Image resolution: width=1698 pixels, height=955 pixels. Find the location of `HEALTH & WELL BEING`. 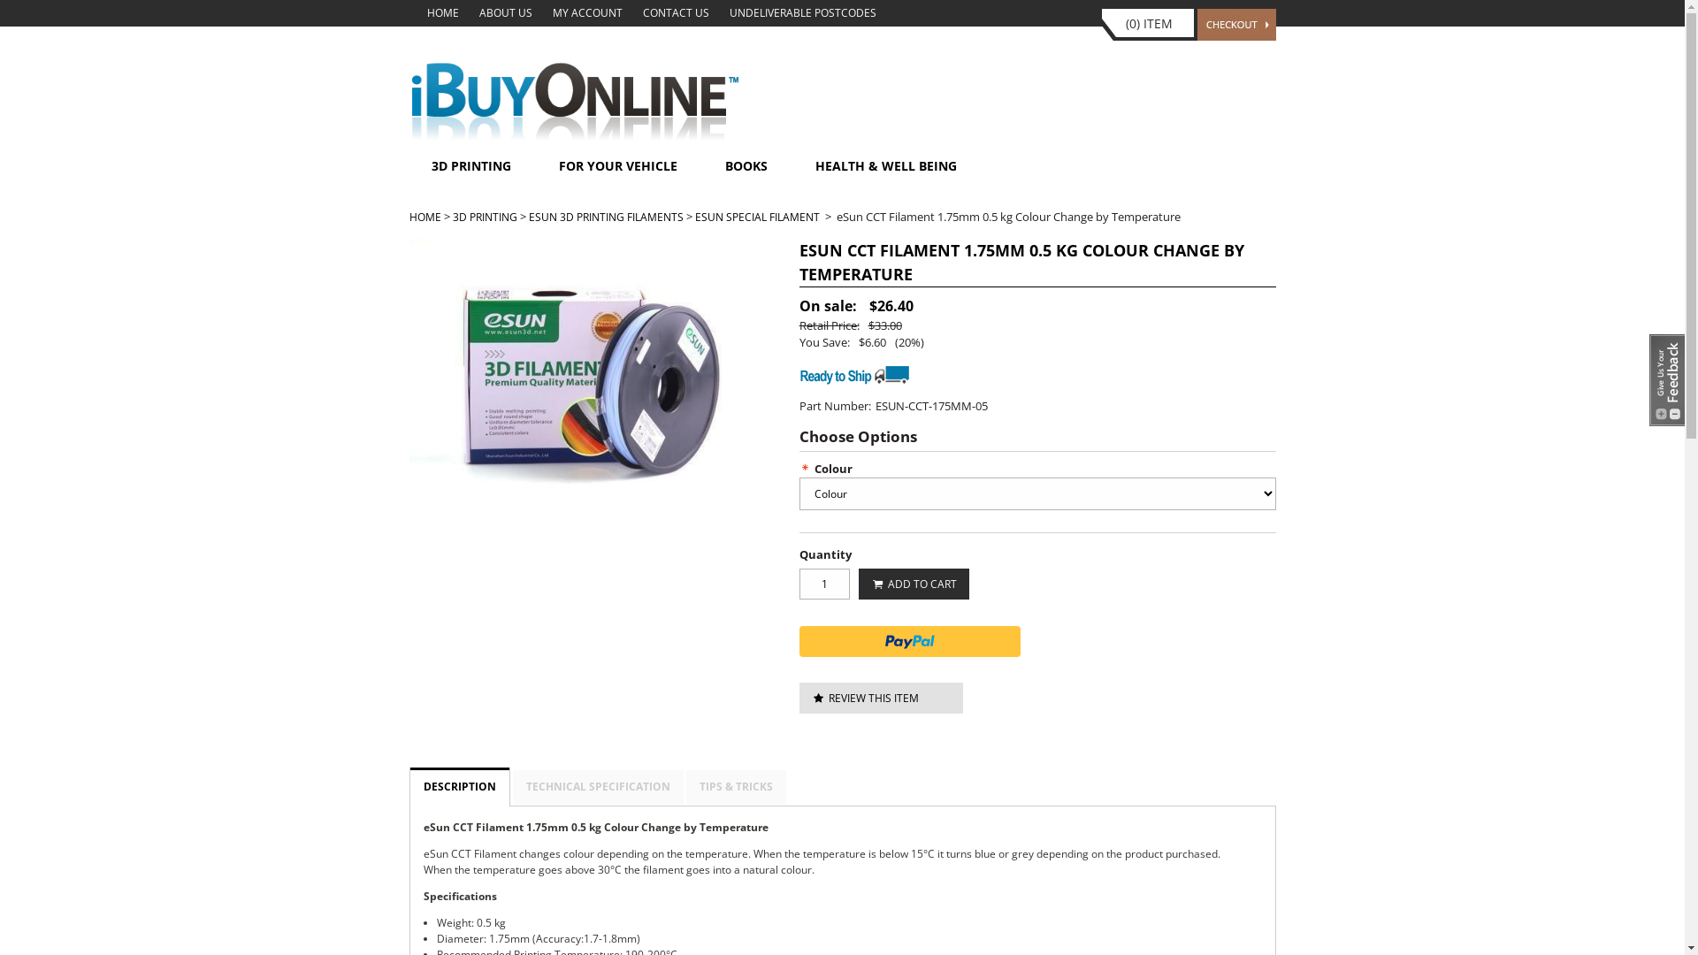

HEALTH & WELL BEING is located at coordinates (886, 166).